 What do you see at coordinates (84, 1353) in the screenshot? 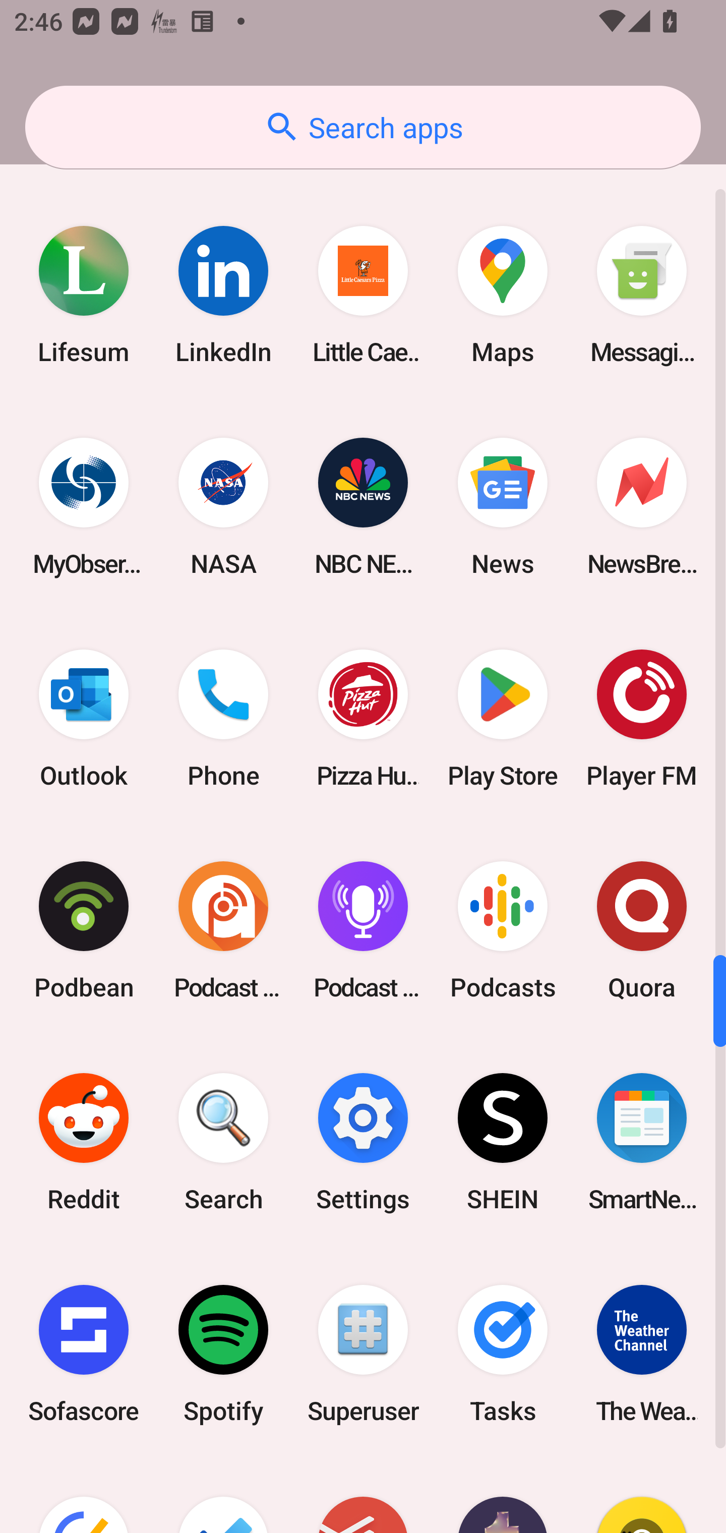
I see `Sofascore` at bounding box center [84, 1353].